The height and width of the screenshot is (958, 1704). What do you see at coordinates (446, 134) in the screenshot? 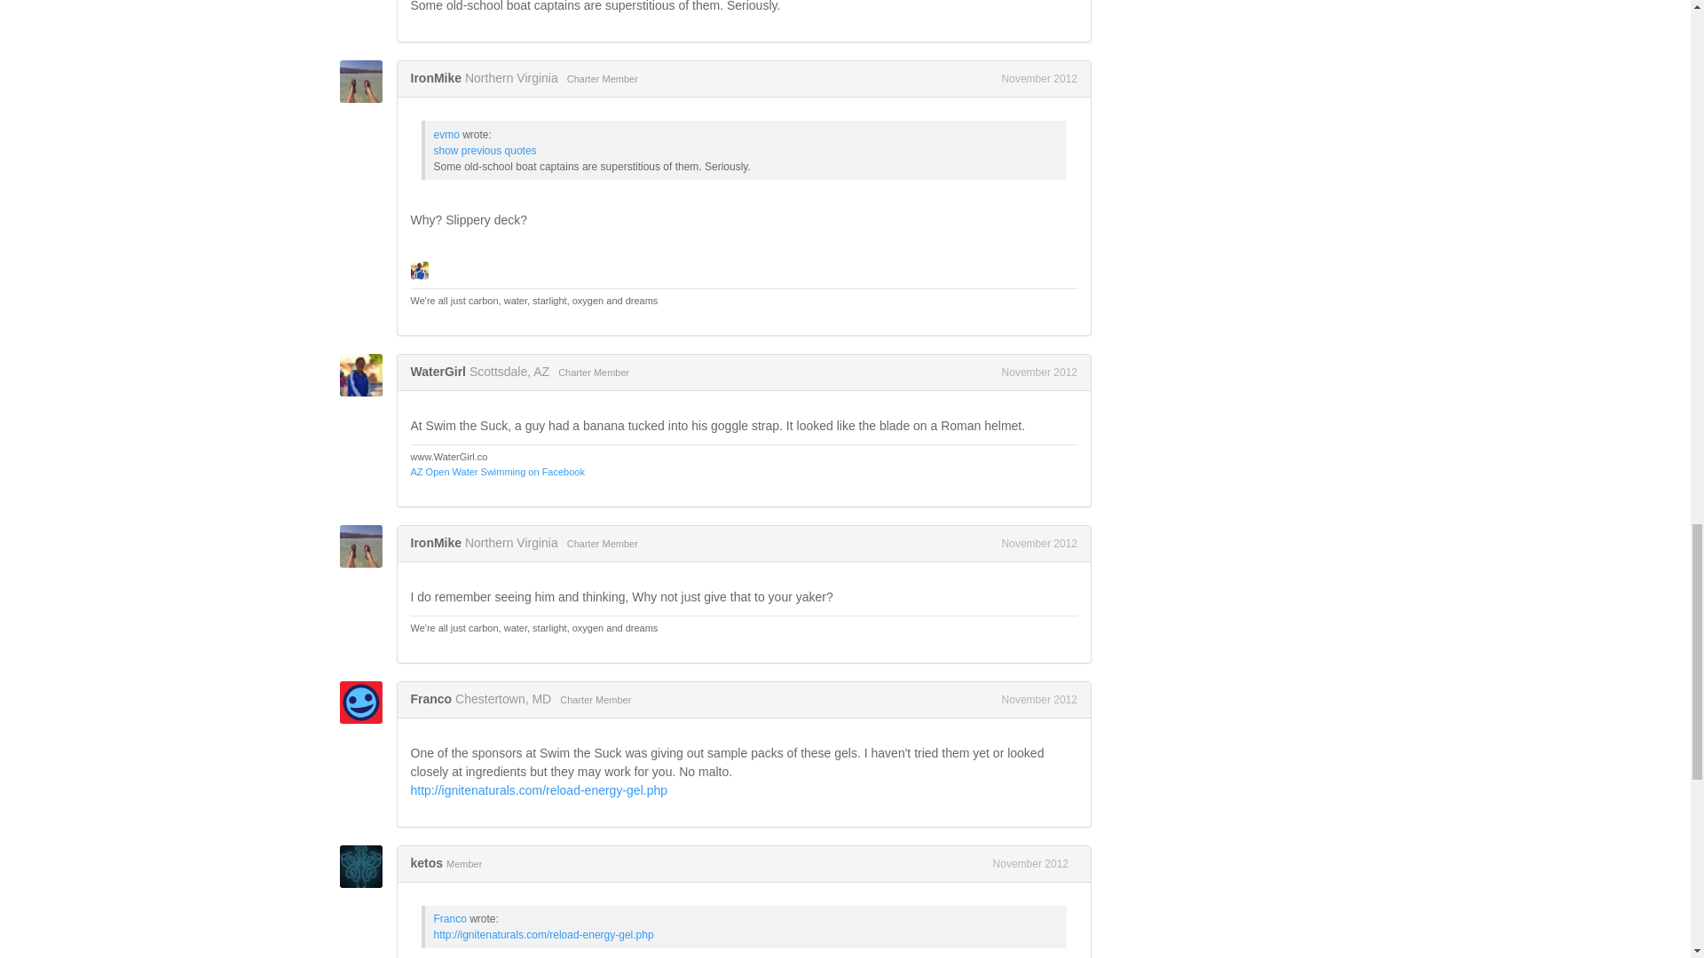
I see `evmo` at bounding box center [446, 134].